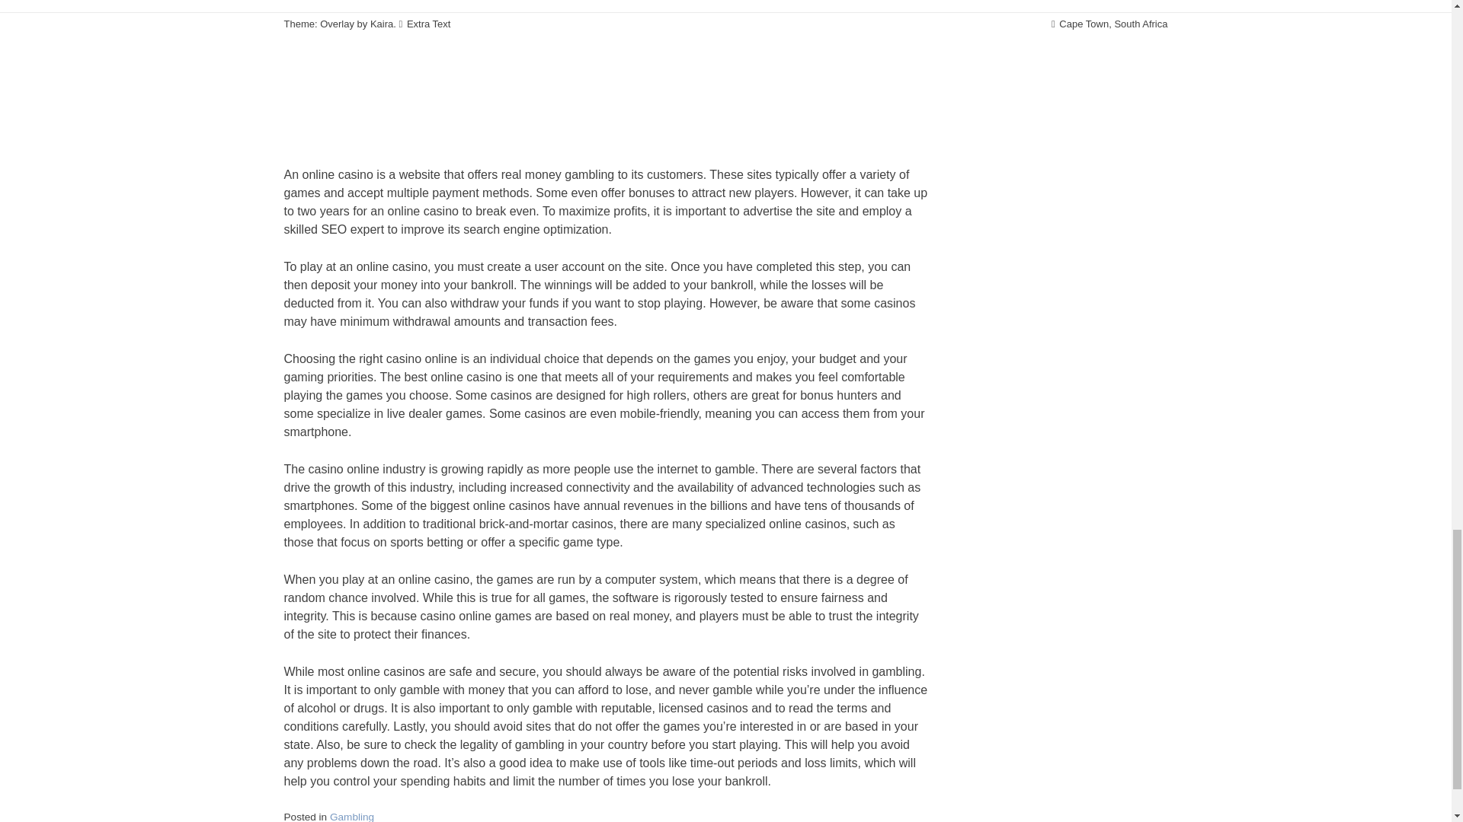 The width and height of the screenshot is (1463, 822). Describe the element at coordinates (352, 816) in the screenshot. I see `Gambling` at that location.